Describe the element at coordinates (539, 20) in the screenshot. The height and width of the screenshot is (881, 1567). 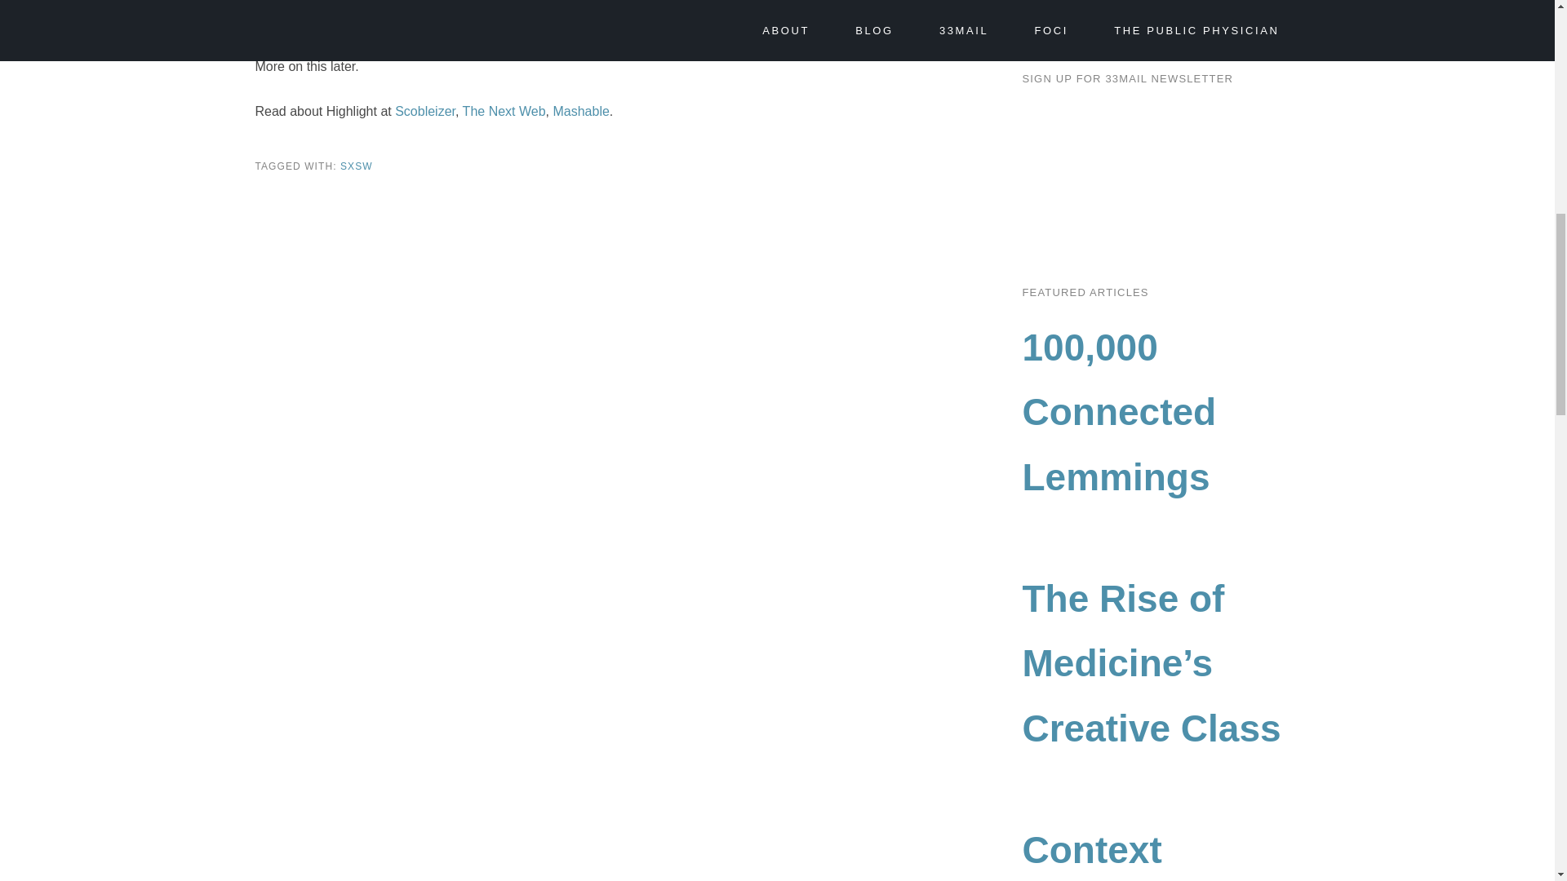
I see `App Store.` at that location.